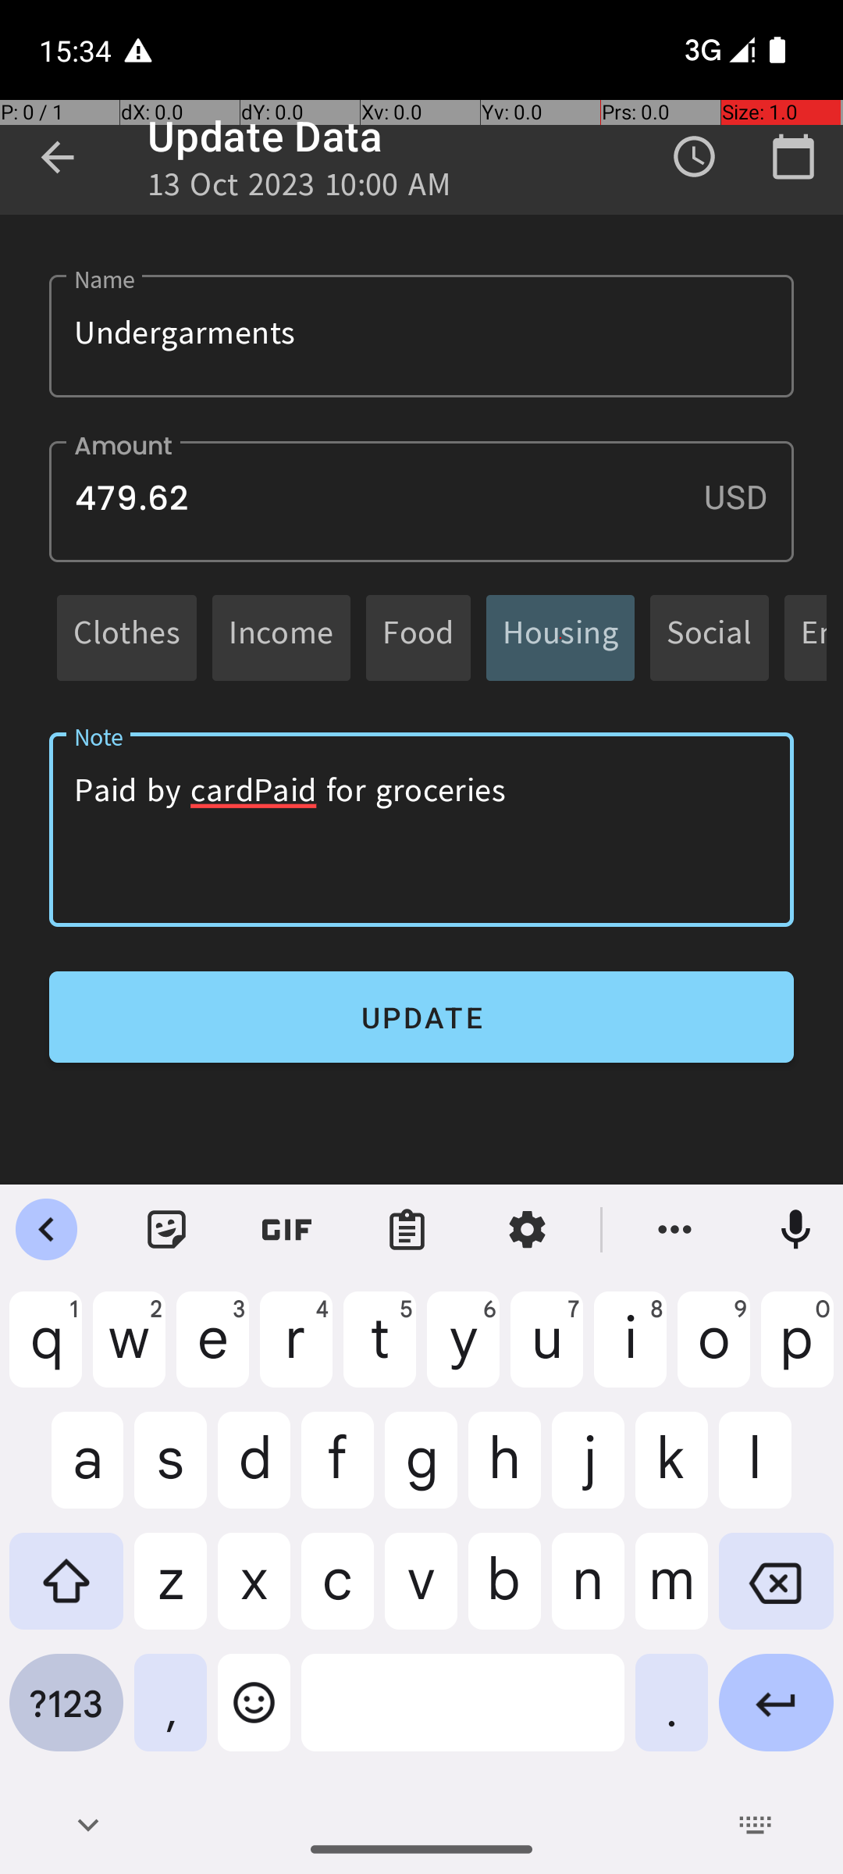  Describe the element at coordinates (589, 1473) in the screenshot. I see `j` at that location.